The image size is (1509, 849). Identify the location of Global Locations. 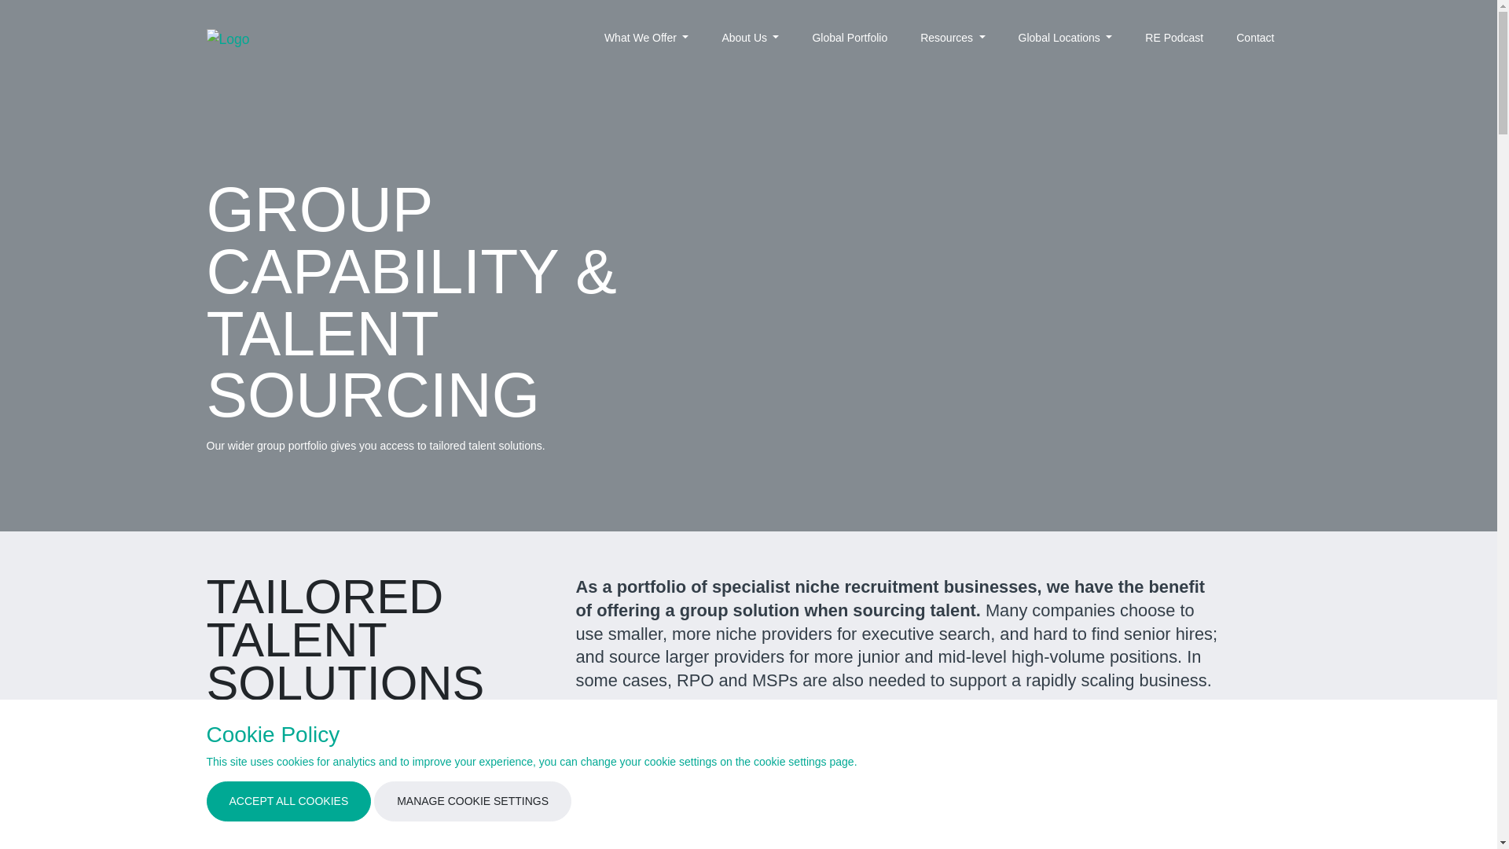
(1065, 38).